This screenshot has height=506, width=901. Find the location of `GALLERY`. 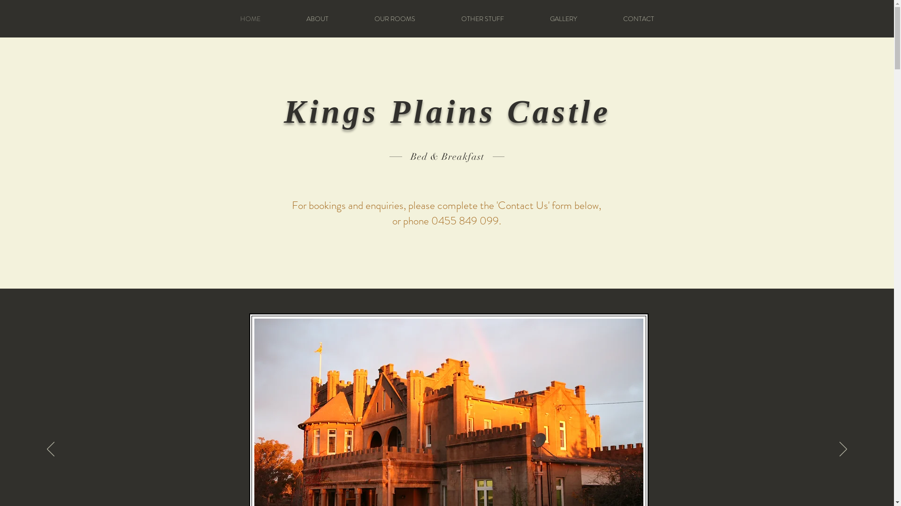

GALLERY is located at coordinates (563, 19).